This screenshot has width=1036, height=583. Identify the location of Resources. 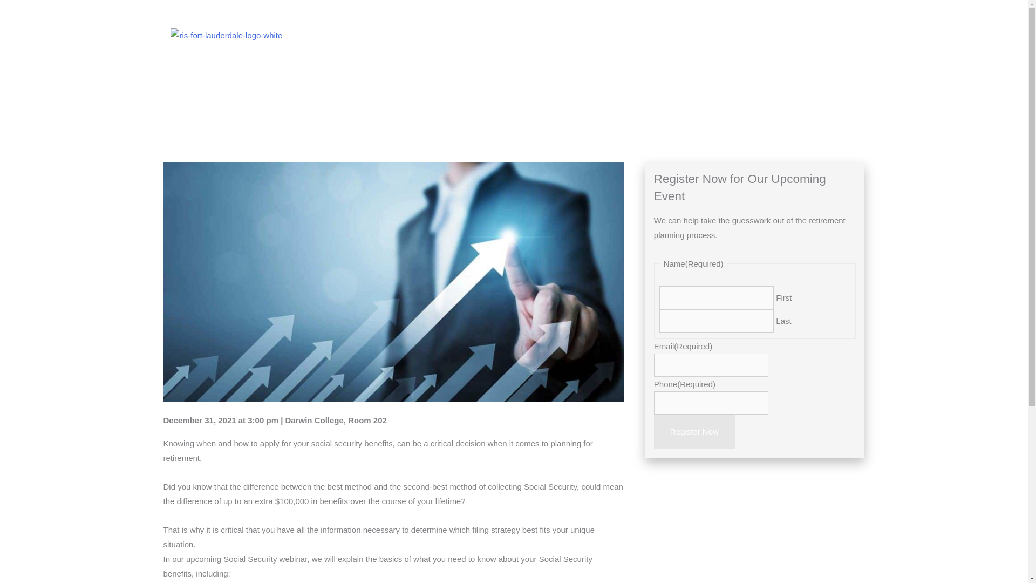
(642, 35).